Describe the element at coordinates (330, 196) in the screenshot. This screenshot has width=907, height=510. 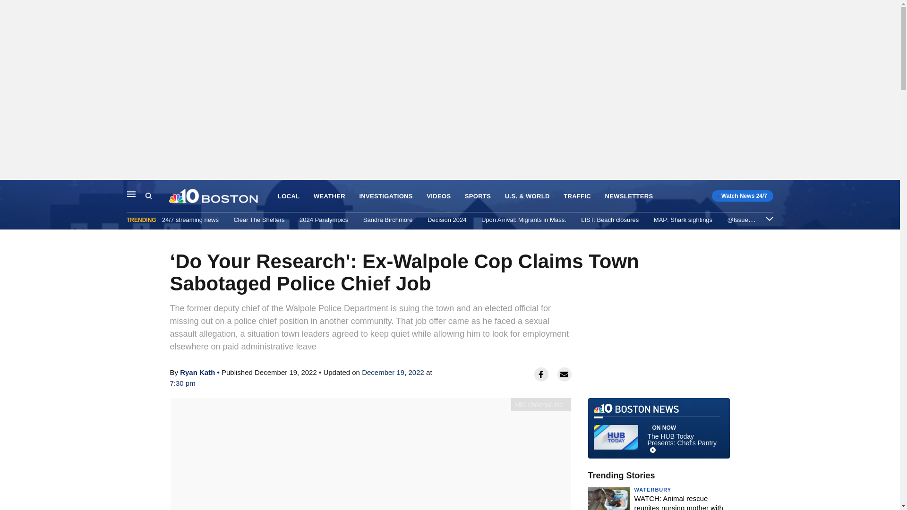
I see `WEATHER` at that location.